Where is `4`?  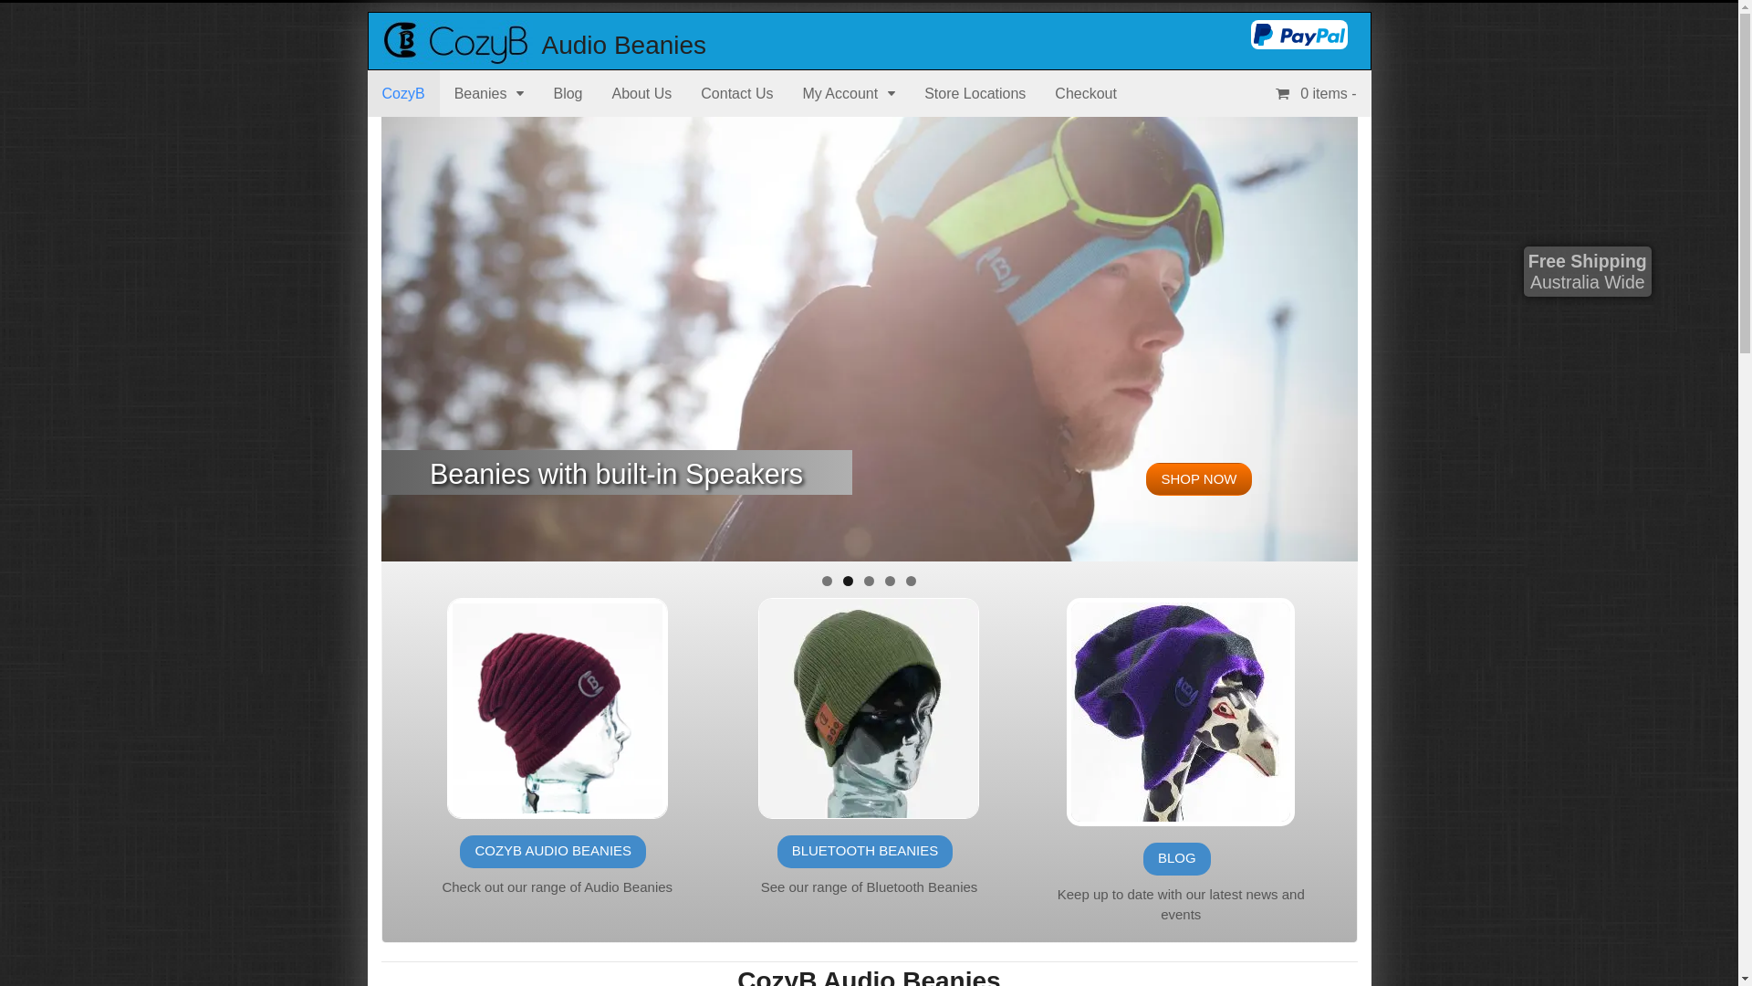
4 is located at coordinates (891, 581).